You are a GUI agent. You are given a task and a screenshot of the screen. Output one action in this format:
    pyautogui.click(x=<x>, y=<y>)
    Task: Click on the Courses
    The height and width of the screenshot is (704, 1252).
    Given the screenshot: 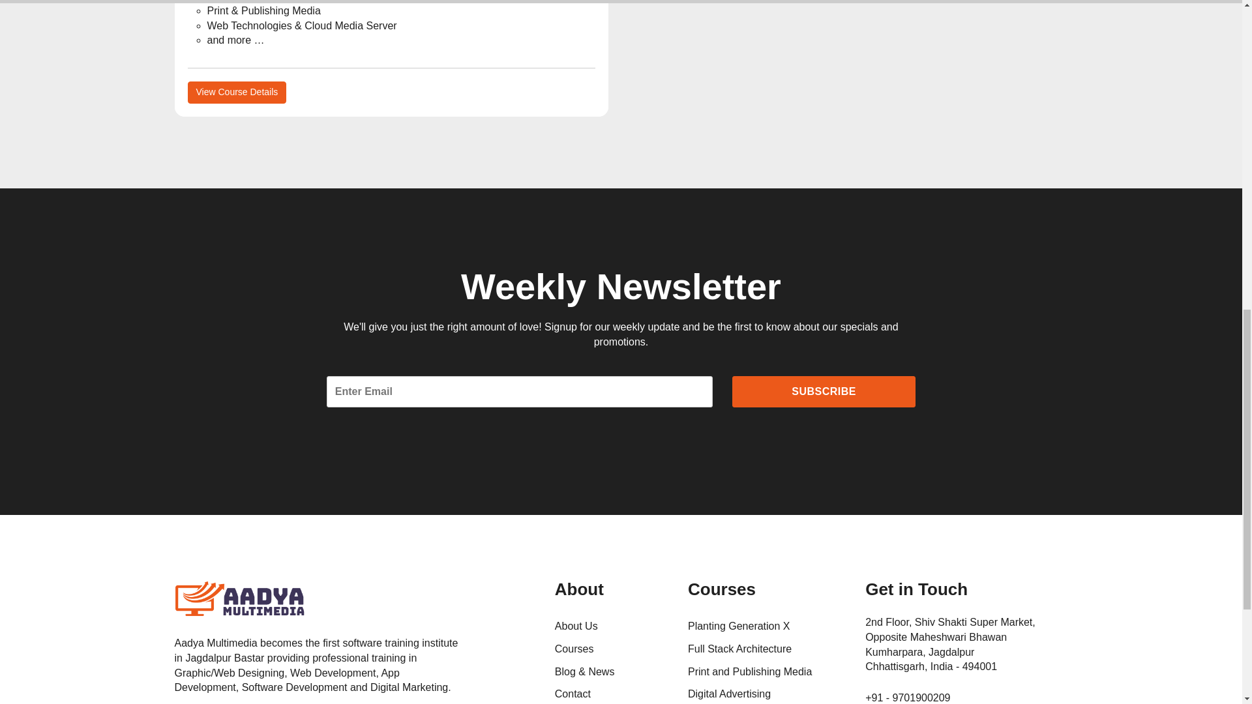 What is the action you would take?
    pyautogui.click(x=612, y=649)
    